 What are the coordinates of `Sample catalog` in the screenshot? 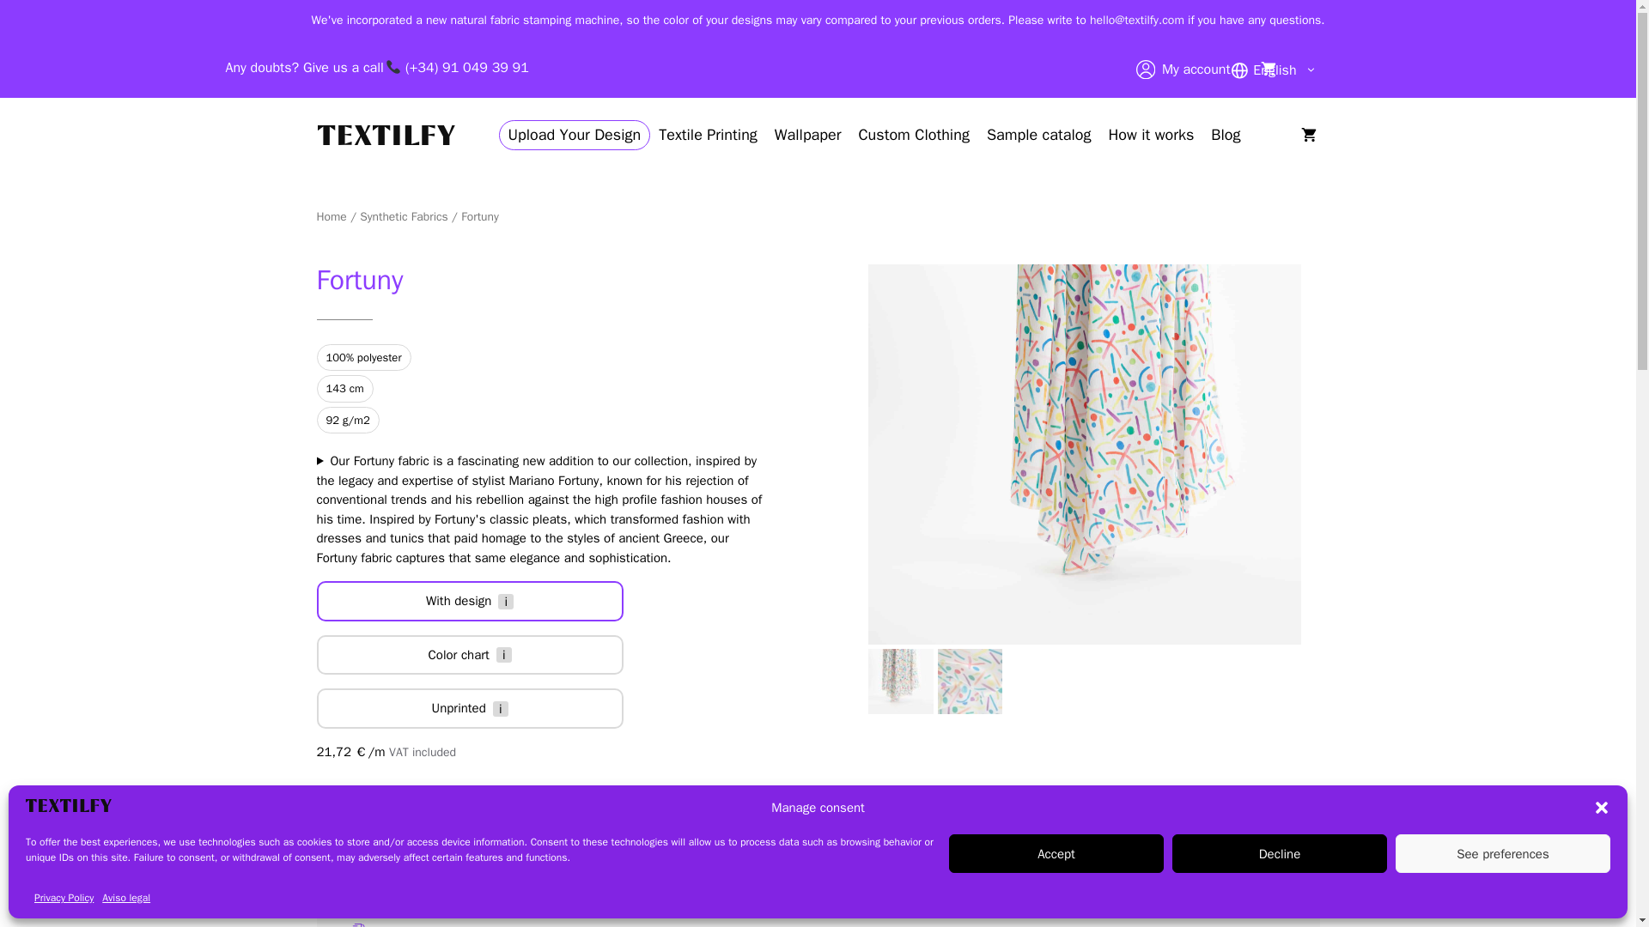 It's located at (1038, 134).